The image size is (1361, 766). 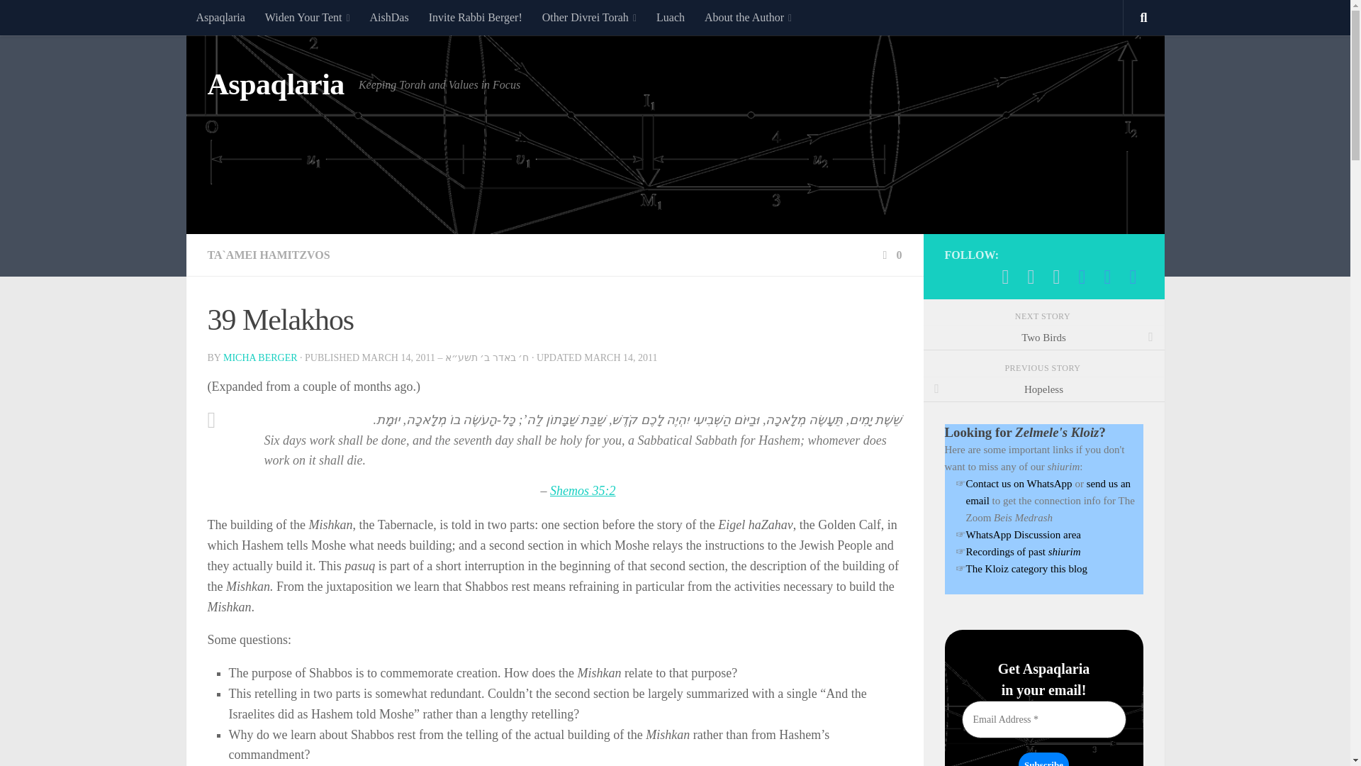 What do you see at coordinates (1005, 277) in the screenshot?
I see `WhatsApp me` at bounding box center [1005, 277].